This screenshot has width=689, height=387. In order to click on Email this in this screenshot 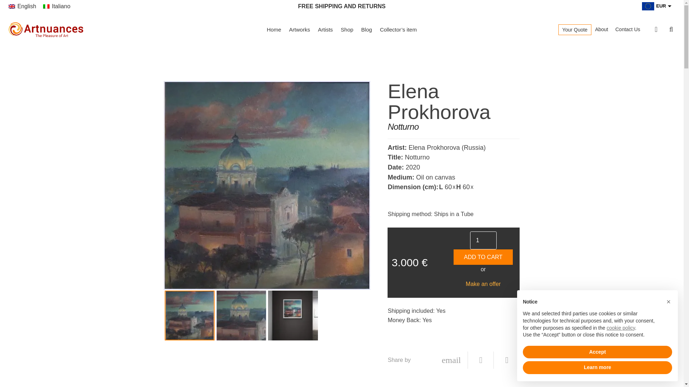, I will do `click(451, 360)`.